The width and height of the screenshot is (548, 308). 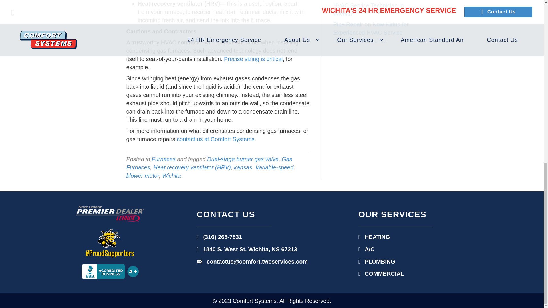 What do you see at coordinates (163, 159) in the screenshot?
I see `Furnaces` at bounding box center [163, 159].